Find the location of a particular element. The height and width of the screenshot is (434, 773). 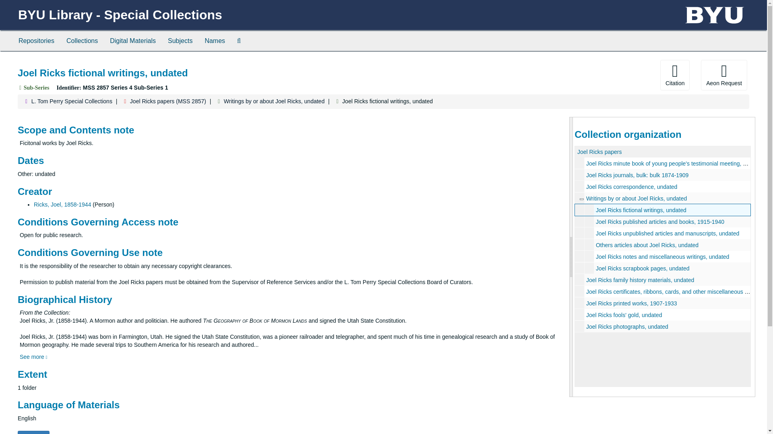

Joel Ricks notes and miscellaneous writings is located at coordinates (663, 256).